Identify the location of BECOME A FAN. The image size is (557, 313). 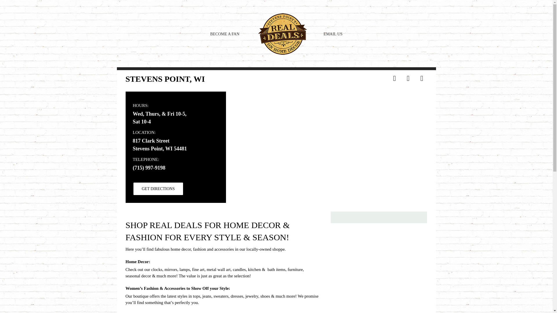
(225, 34).